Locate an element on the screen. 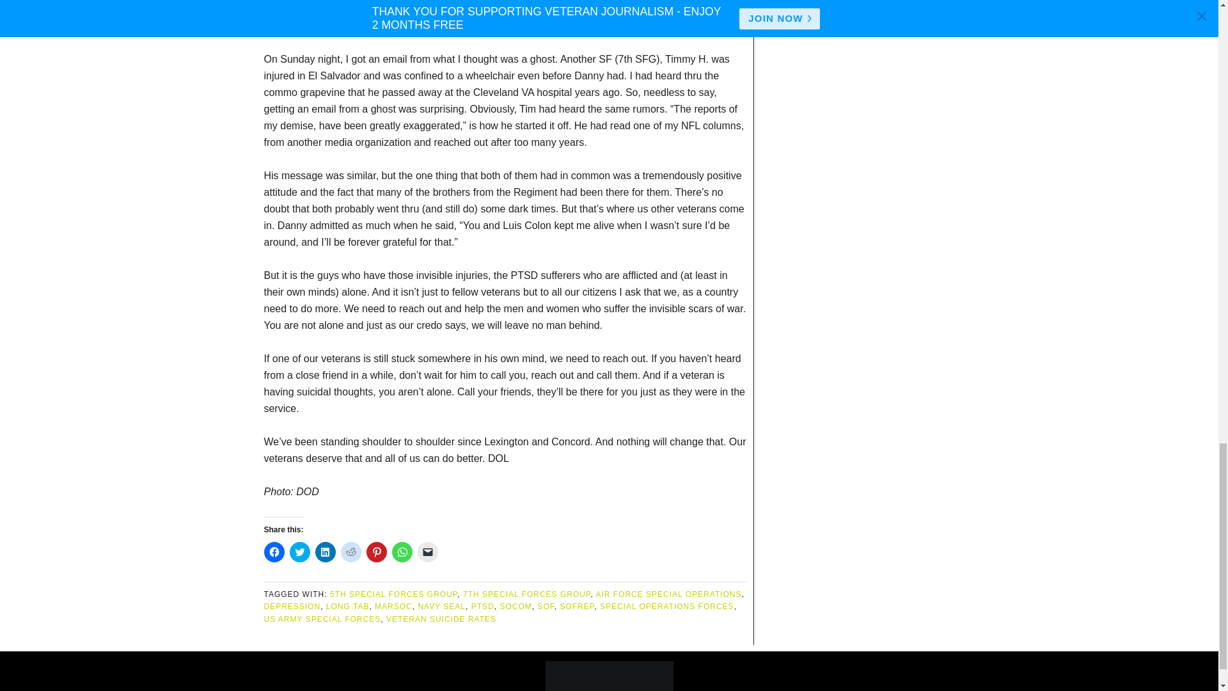  7TH SPECIAL FORCES GROUP is located at coordinates (526, 594).